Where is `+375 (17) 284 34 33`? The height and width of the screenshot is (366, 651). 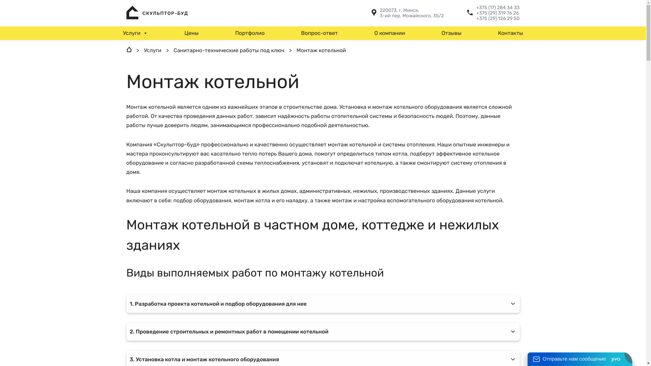
+375 (17) 284 34 33 is located at coordinates (498, 8).